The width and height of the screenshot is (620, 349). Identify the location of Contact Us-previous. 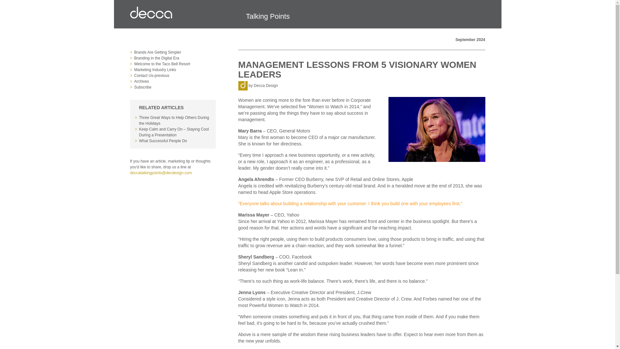
(175, 76).